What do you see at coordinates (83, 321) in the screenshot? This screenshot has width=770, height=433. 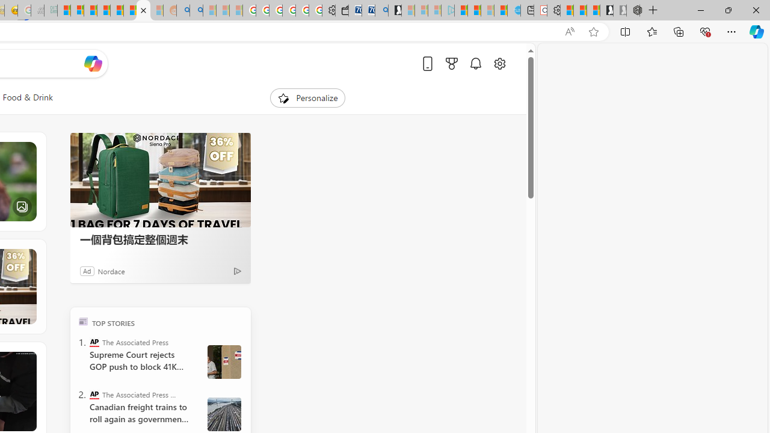 I see `TOP` at bounding box center [83, 321].